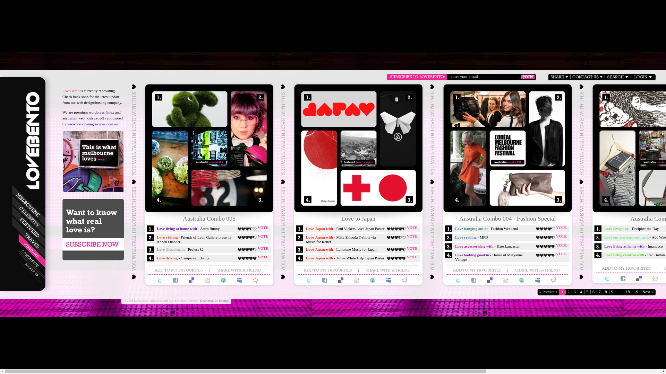 This screenshot has width=666, height=374. Describe the element at coordinates (623, 278) in the screenshot. I see `Add to Facebook` at that location.